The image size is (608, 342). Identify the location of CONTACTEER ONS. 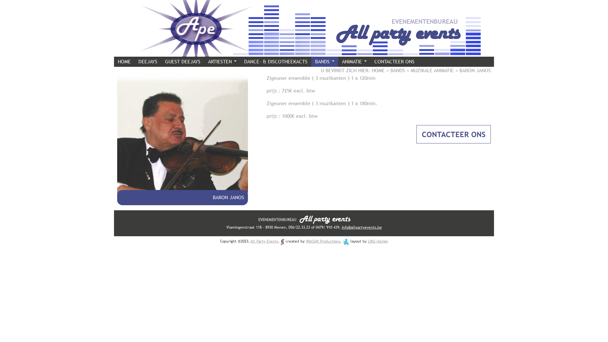
(395, 62).